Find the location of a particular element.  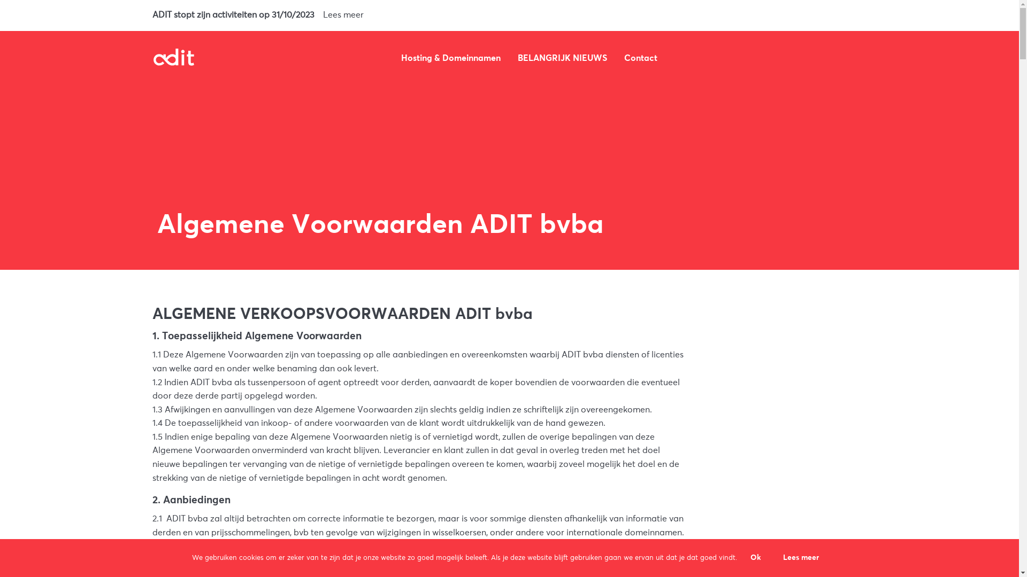

  is located at coordinates (752, 58).